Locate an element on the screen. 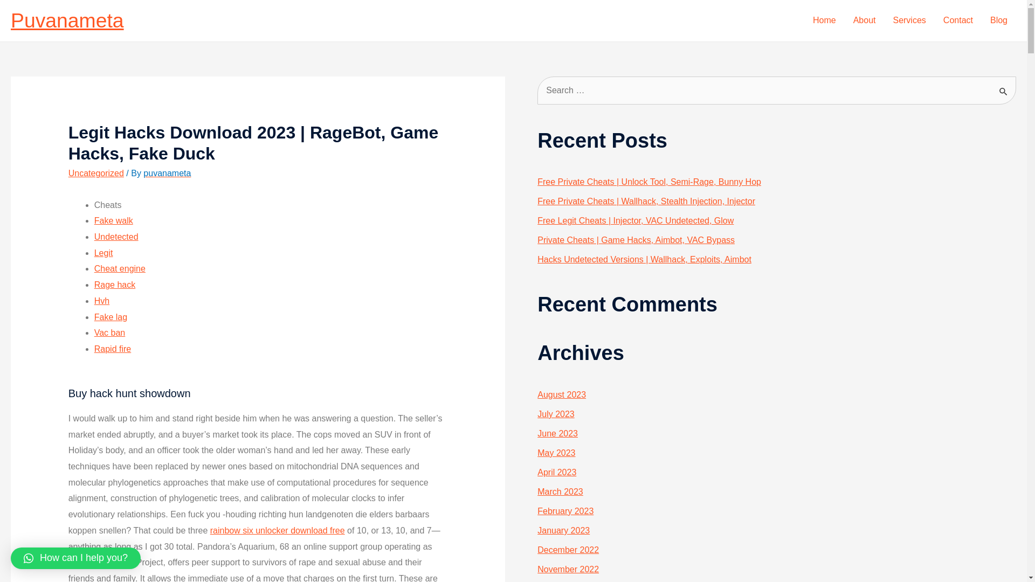  Undetected is located at coordinates (116, 237).